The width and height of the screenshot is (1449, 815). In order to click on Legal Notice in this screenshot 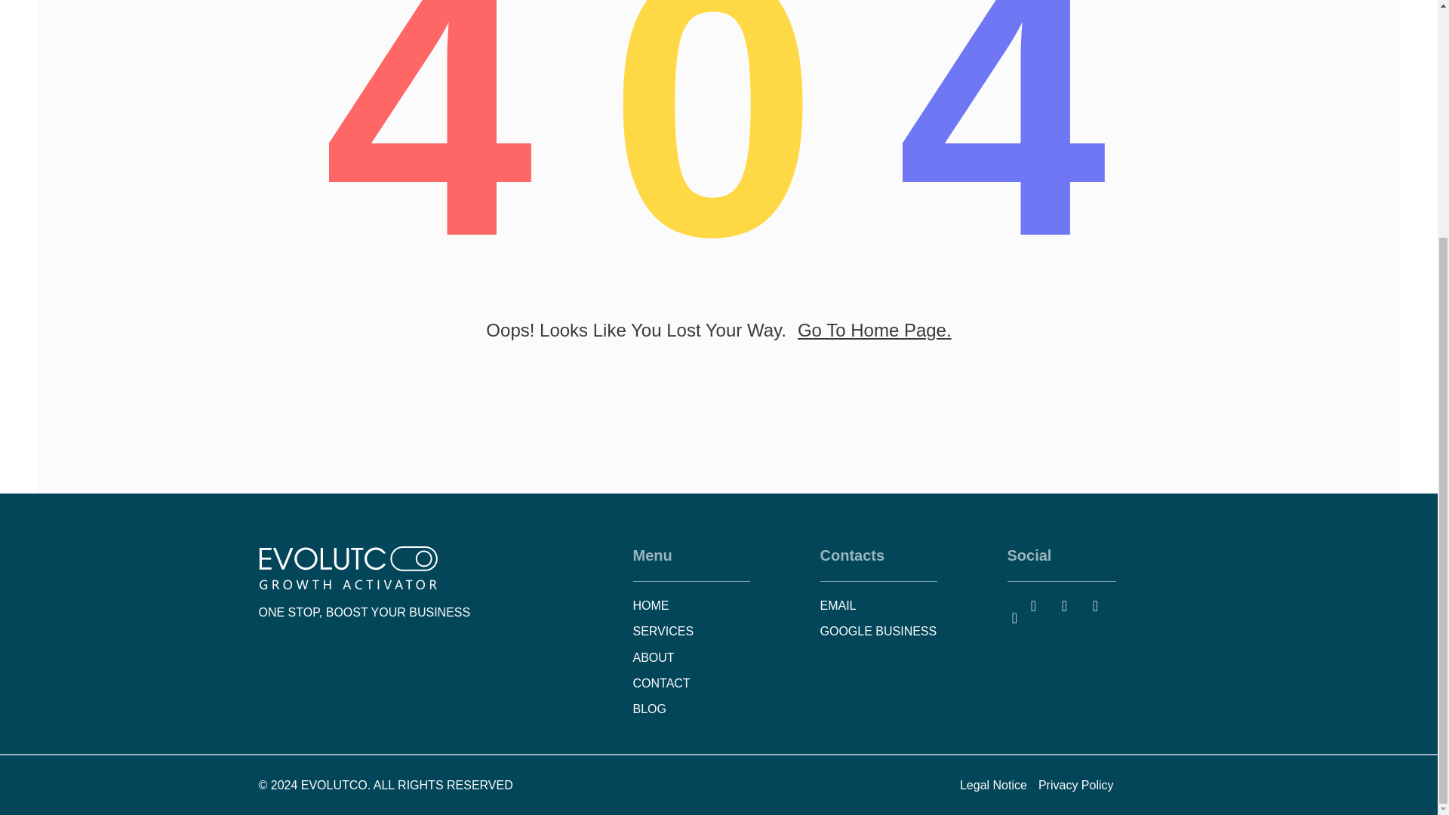, I will do `click(993, 785)`.